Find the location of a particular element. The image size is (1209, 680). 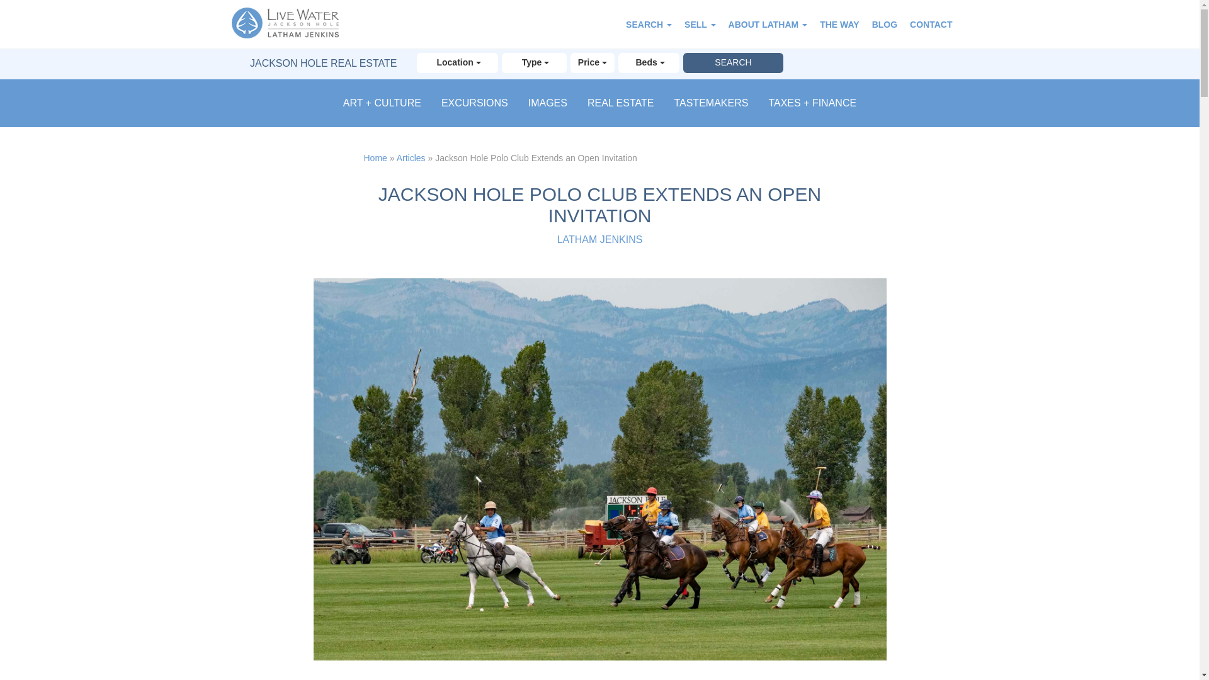

     Location      is located at coordinates (457, 63).